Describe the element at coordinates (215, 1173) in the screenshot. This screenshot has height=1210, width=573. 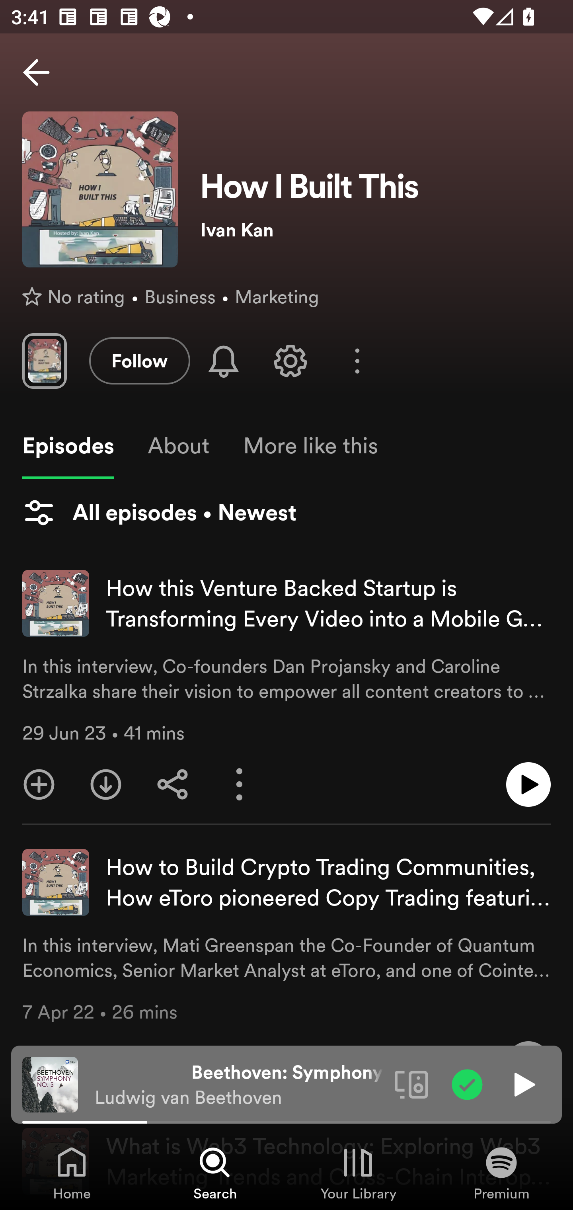
I see `Search, Tab 2 of 4 Search Search` at that location.